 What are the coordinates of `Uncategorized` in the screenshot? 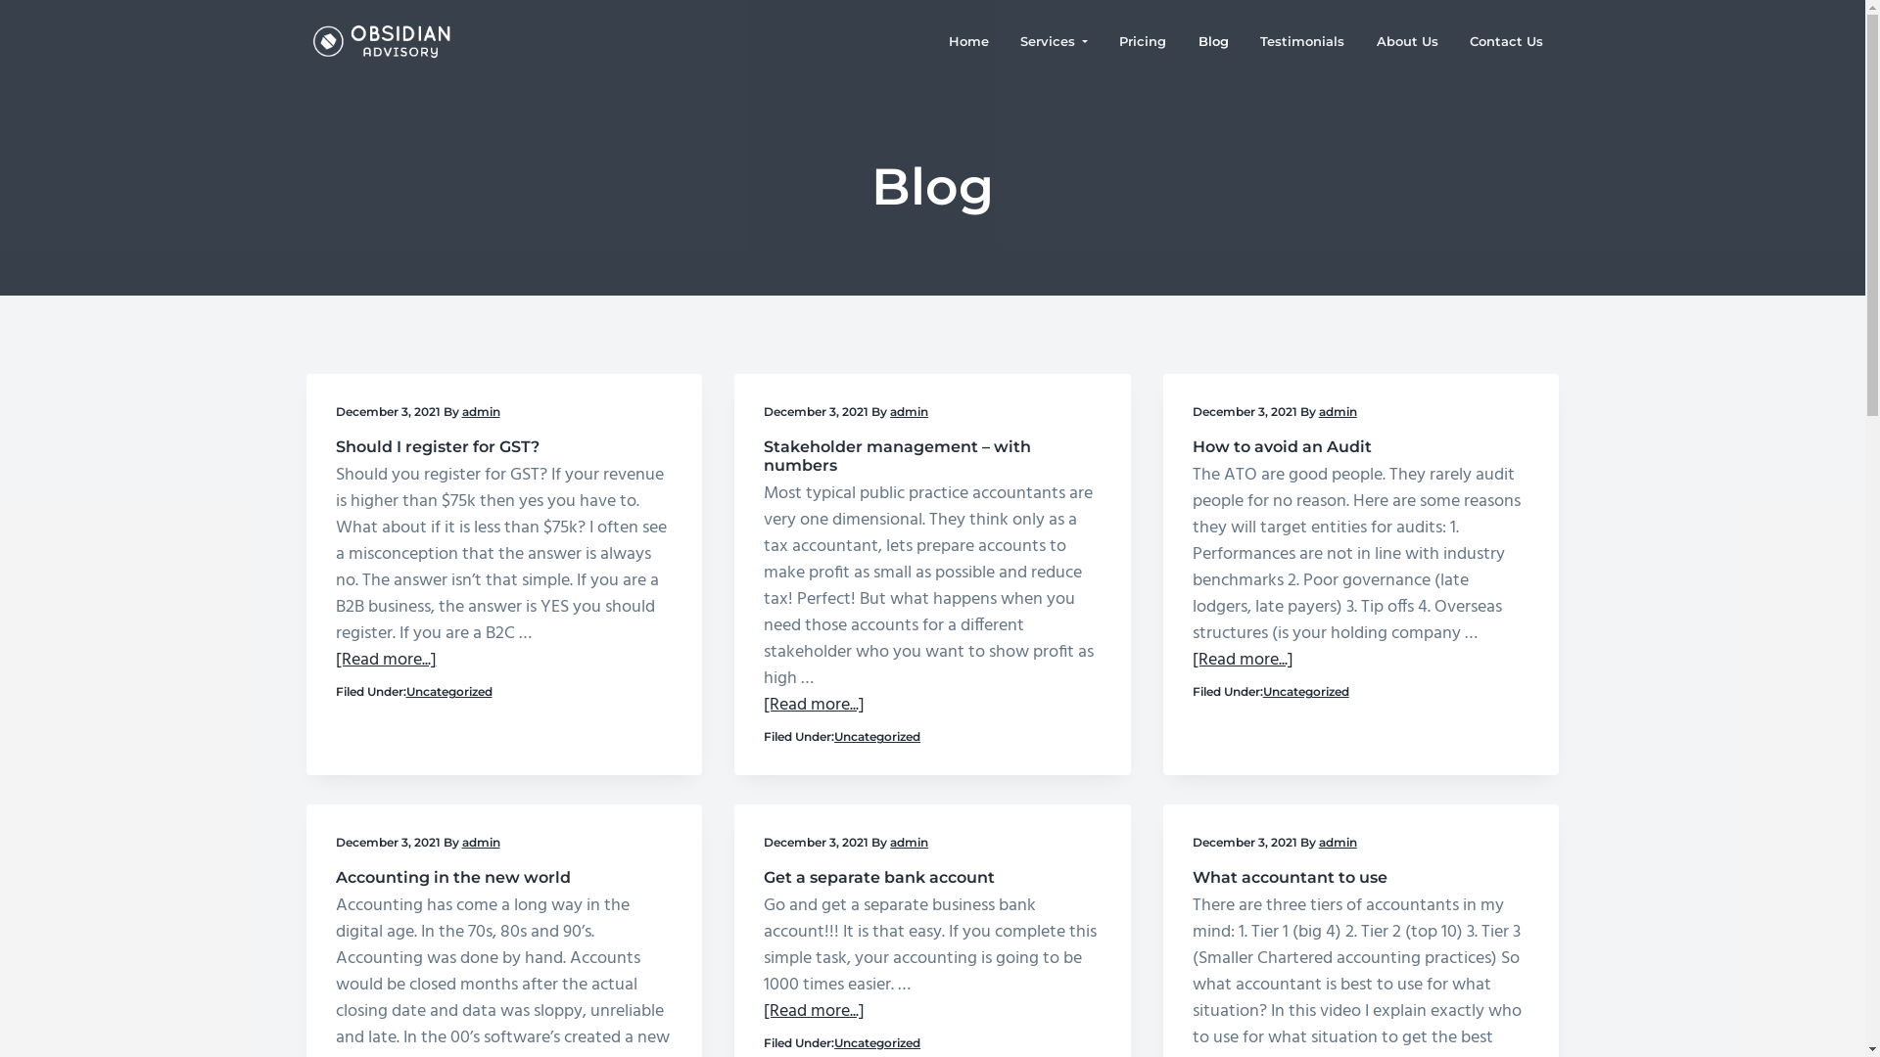 It's located at (877, 1043).